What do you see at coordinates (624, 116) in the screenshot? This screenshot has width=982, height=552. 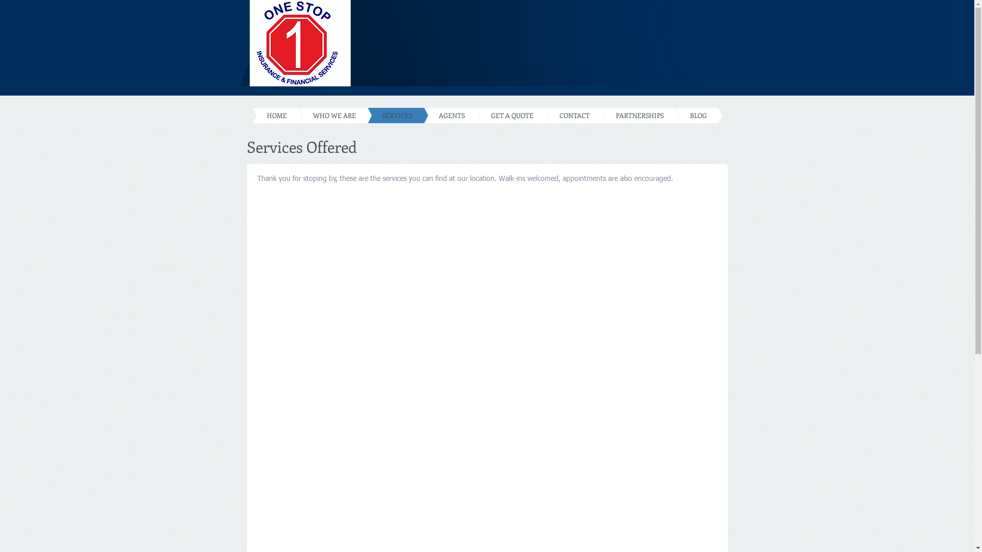 I see `PARTNERSHIPS` at bounding box center [624, 116].